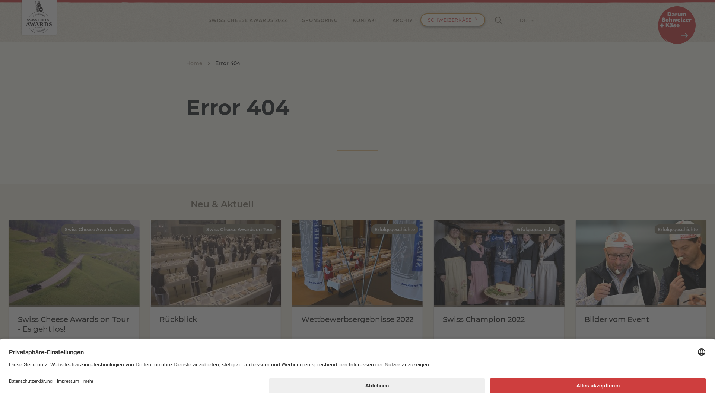  I want to click on SPONSORING, so click(320, 20).